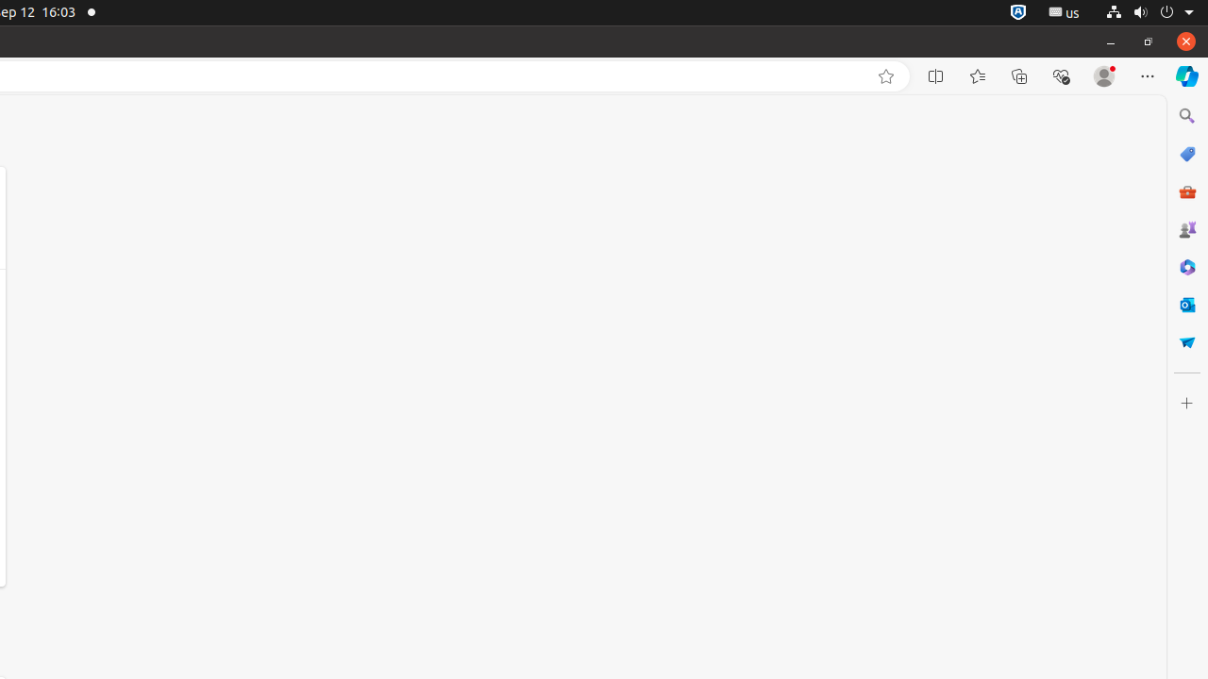 The height and width of the screenshot is (679, 1208). I want to click on Search, so click(1187, 116).